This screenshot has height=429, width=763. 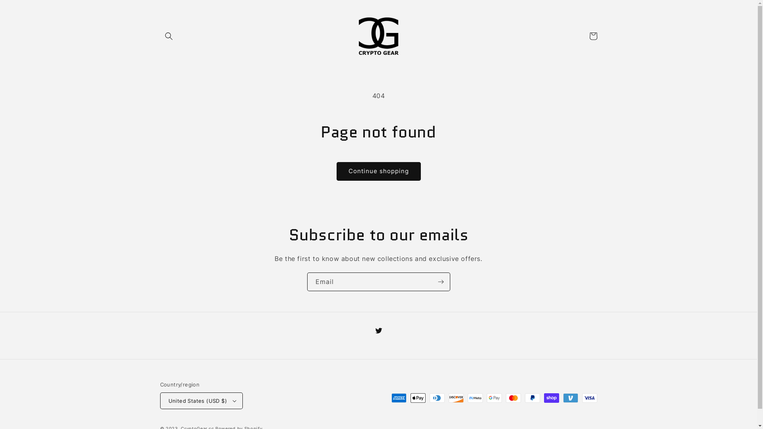 I want to click on Cart, so click(x=593, y=36).